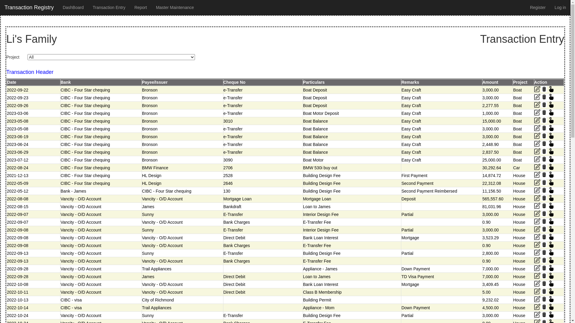 The image size is (575, 323). What do you see at coordinates (544, 97) in the screenshot?
I see `Delete` at bounding box center [544, 97].